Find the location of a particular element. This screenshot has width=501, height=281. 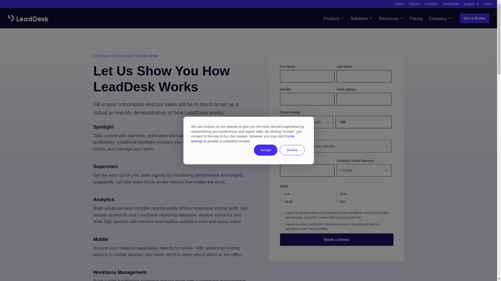

Status is located at coordinates (399, 4).